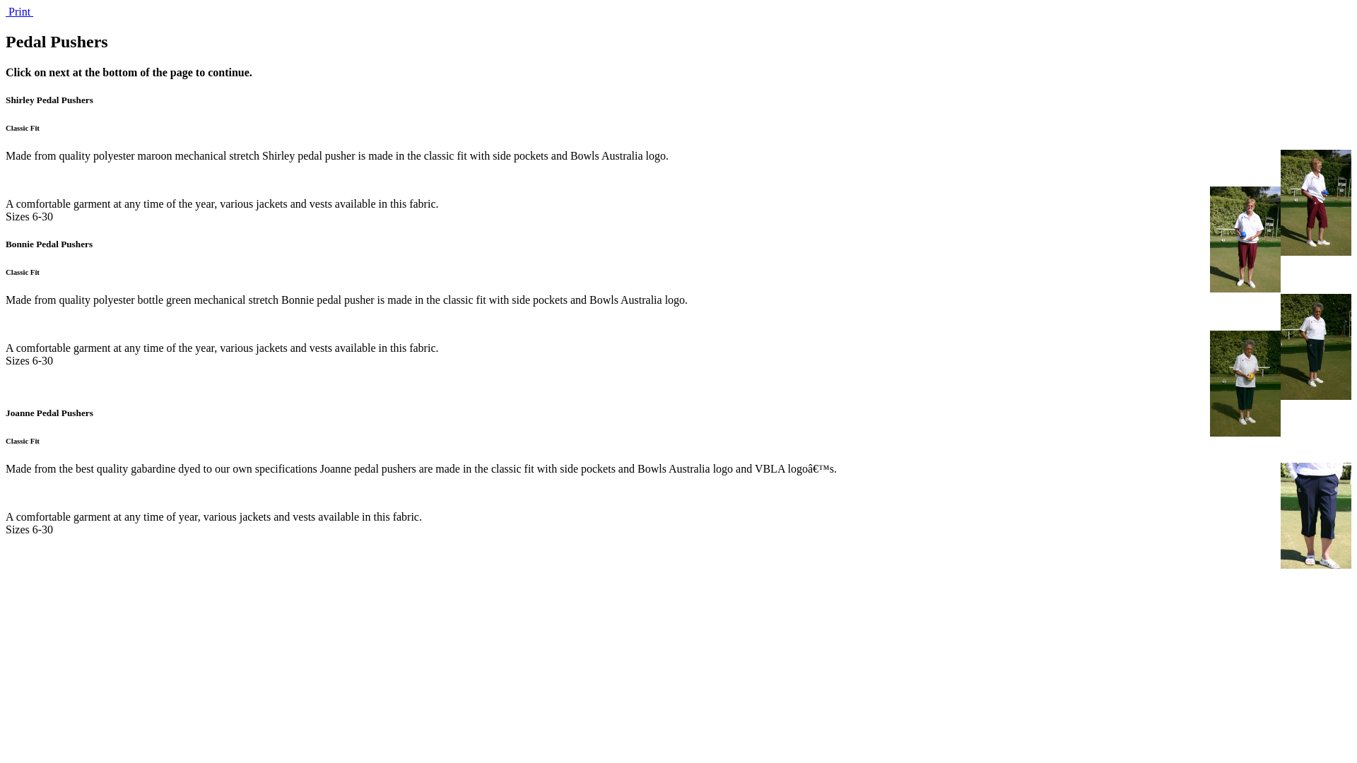 This screenshot has height=763, width=1357. What do you see at coordinates (1316, 347) in the screenshot?
I see `Domino Lawn Bowls Clothing - Pedal Pushers` at bounding box center [1316, 347].